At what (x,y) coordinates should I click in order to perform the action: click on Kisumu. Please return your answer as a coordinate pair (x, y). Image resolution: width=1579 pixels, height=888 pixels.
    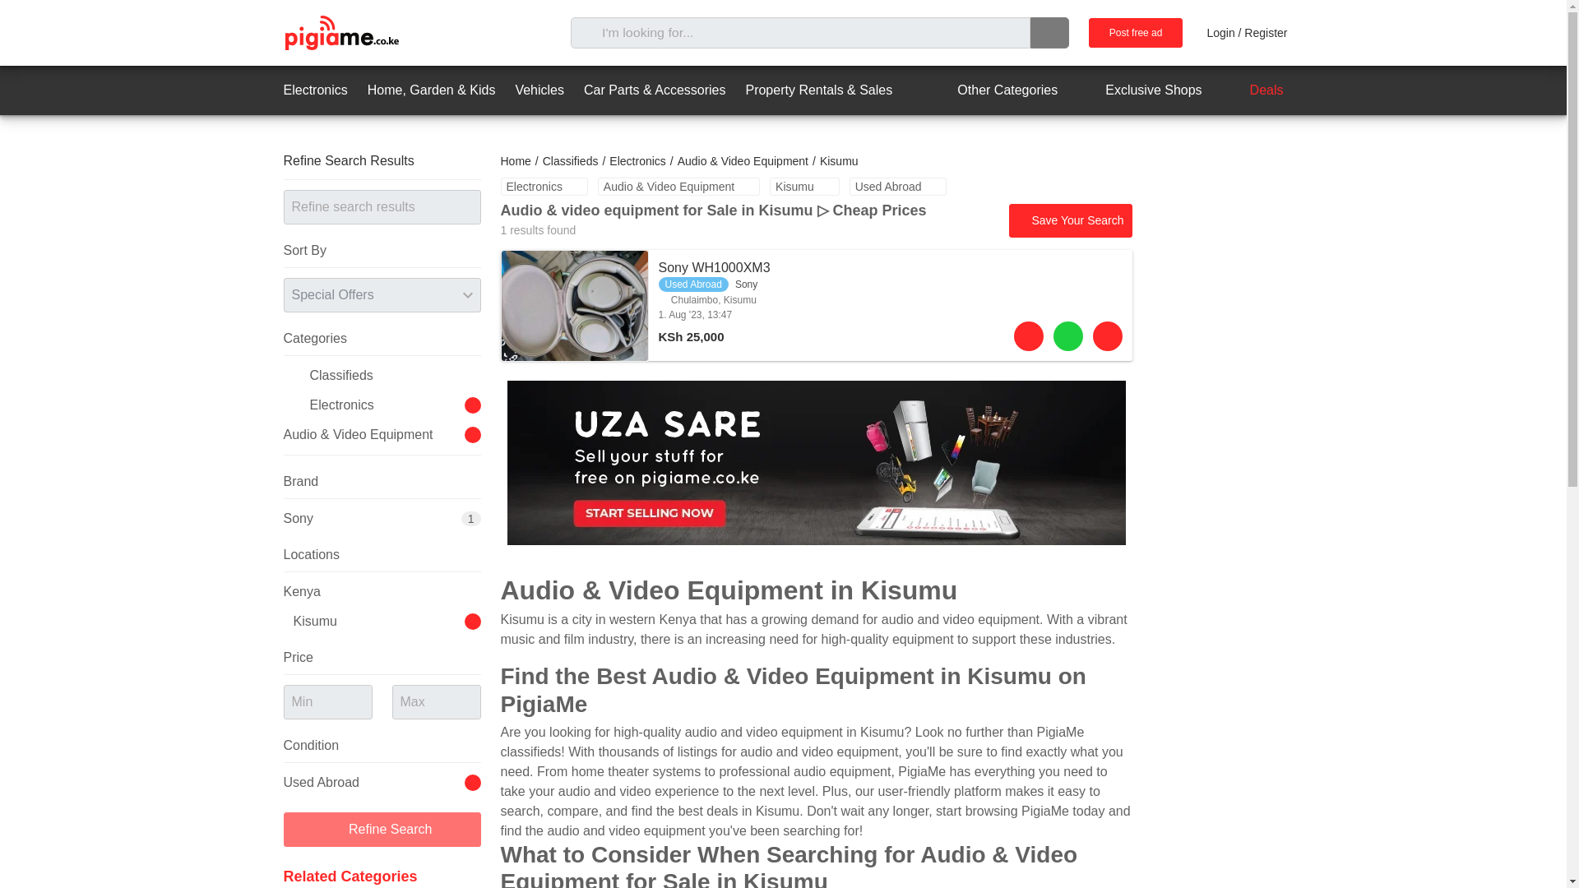
    Looking at the image, I should click on (804, 186).